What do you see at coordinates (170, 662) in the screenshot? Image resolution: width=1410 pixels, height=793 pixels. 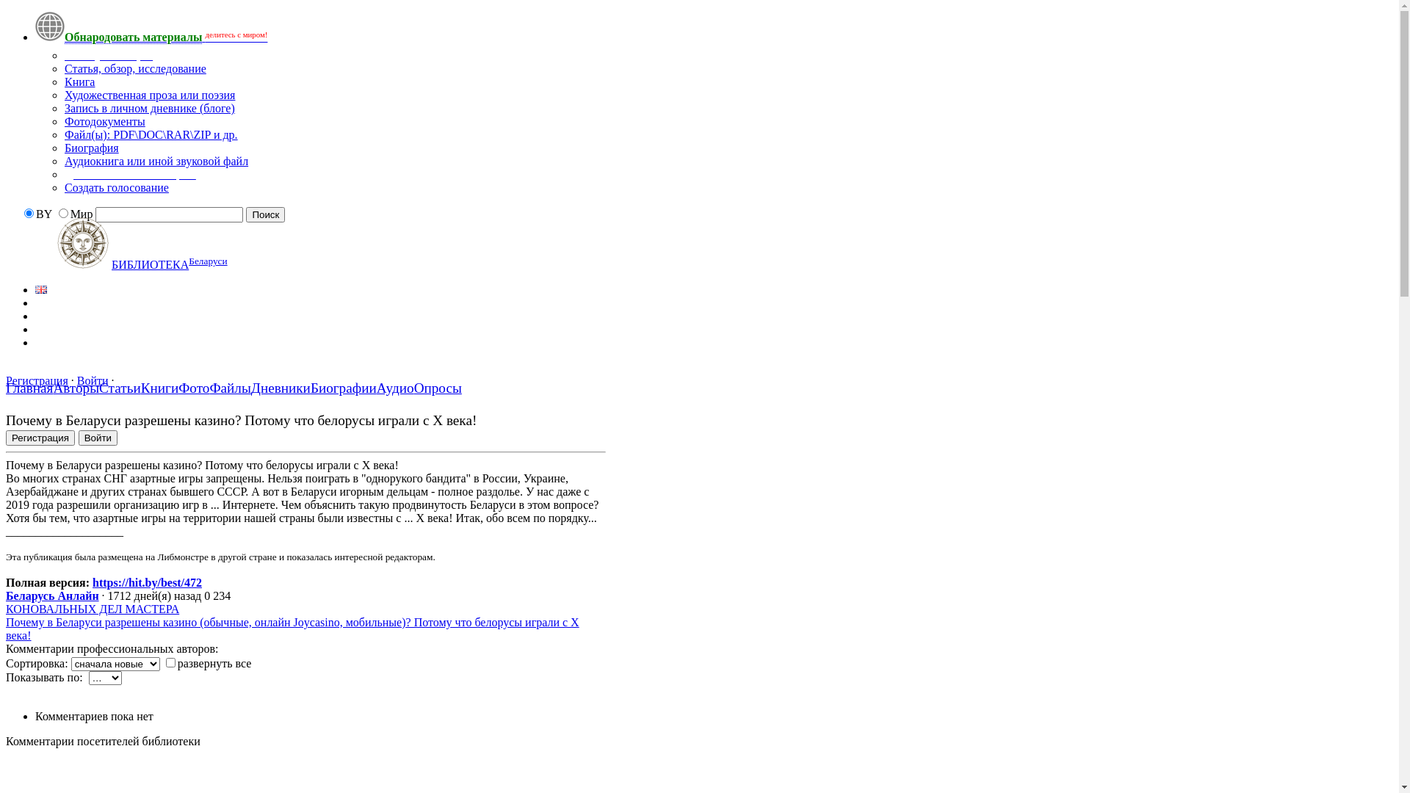 I see `on` at bounding box center [170, 662].